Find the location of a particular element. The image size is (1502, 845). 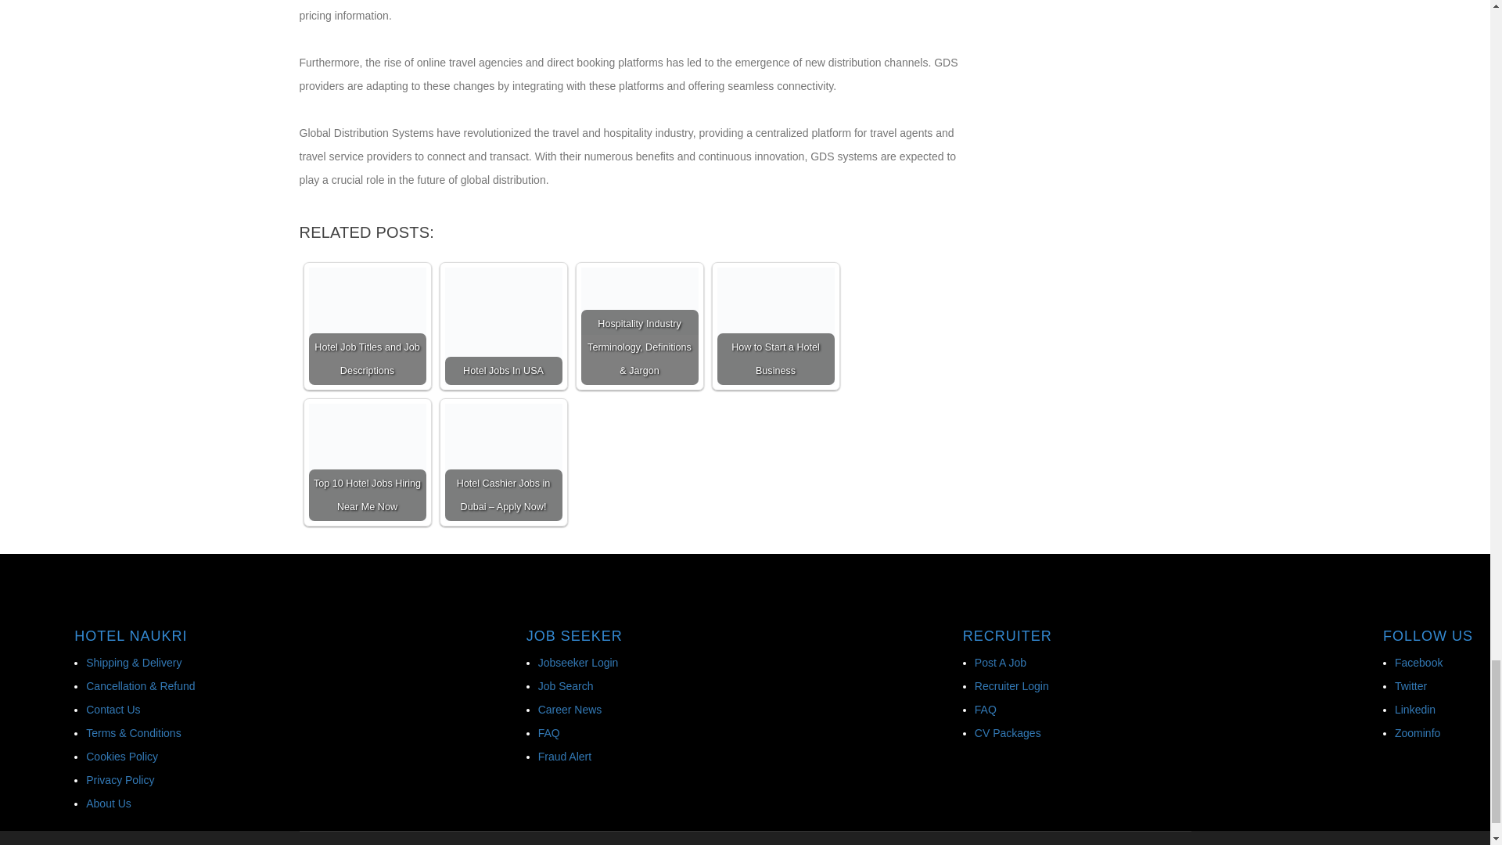

Hotel Job Titles and Job Descriptions is located at coordinates (366, 326).